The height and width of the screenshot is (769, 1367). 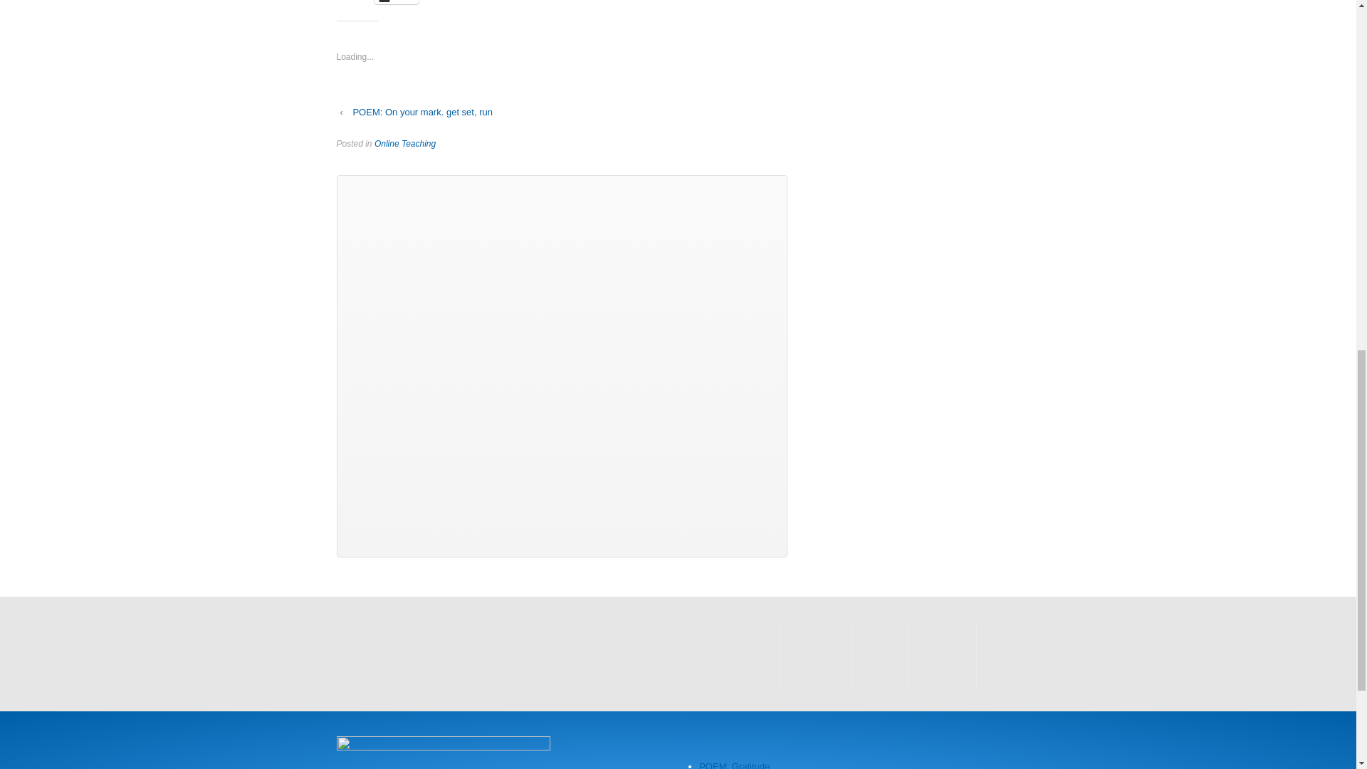 What do you see at coordinates (396, 2) in the screenshot?
I see `Click to email a link to a friend` at bounding box center [396, 2].